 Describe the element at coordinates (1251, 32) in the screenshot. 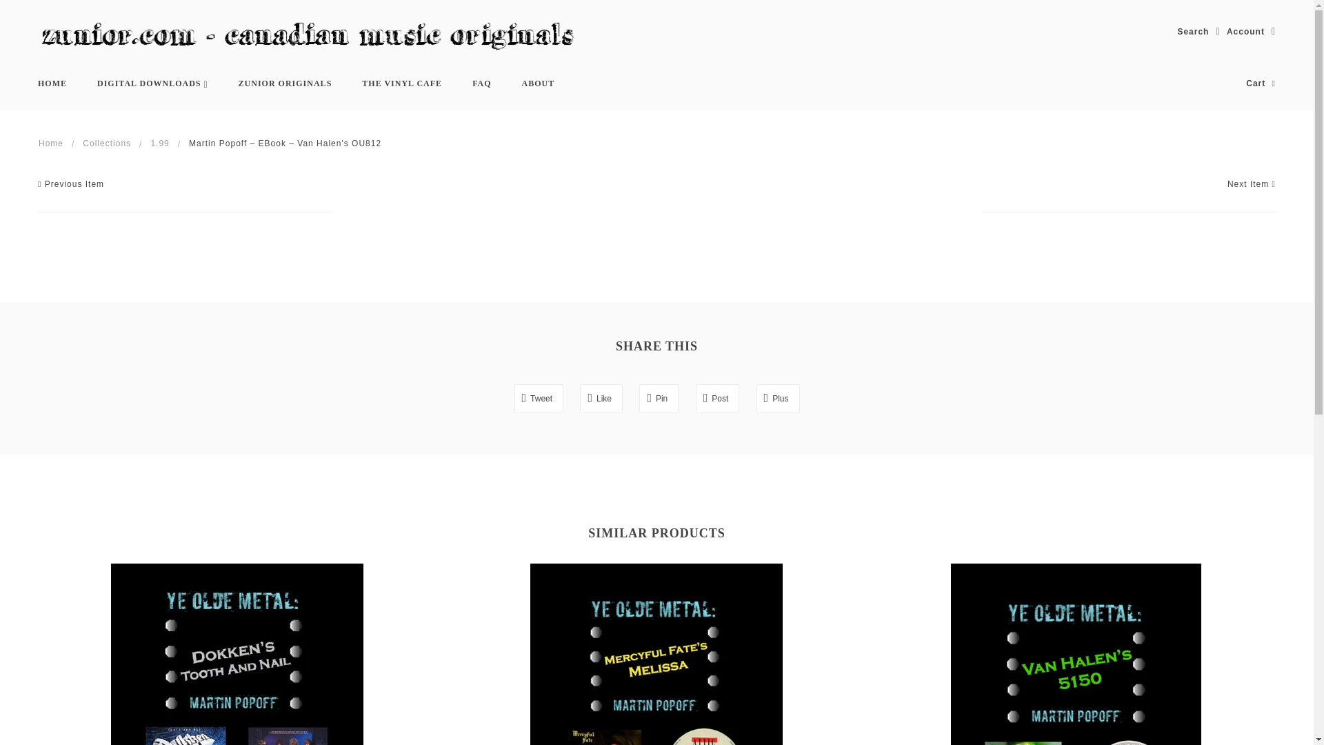

I see `Account` at that location.